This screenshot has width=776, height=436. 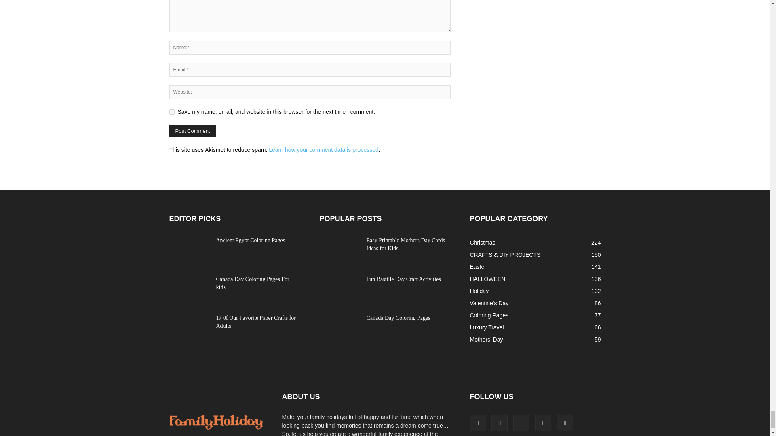 What do you see at coordinates (171, 112) in the screenshot?
I see `yes` at bounding box center [171, 112].